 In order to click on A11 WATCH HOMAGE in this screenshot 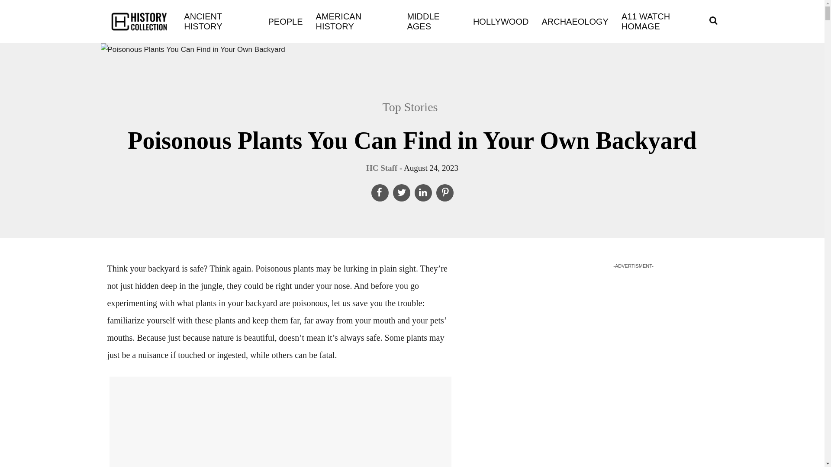, I will do `click(662, 22)`.